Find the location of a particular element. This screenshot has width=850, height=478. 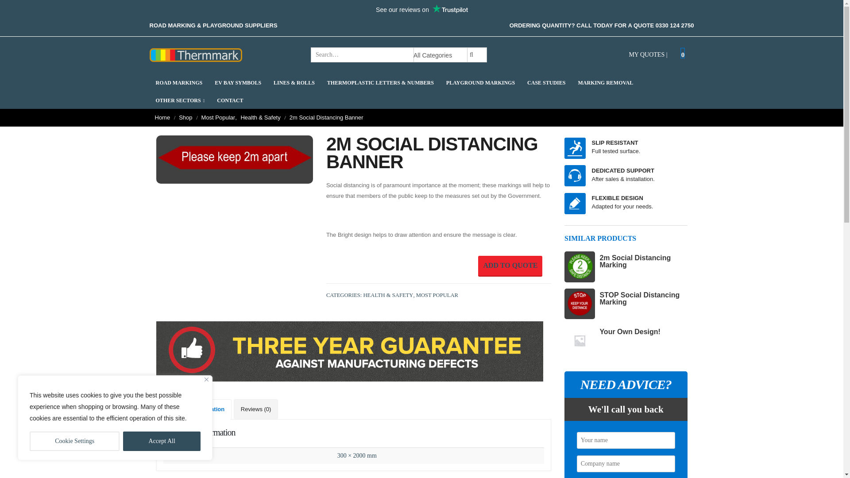

EV BAY SYMBOLS is located at coordinates (238, 82).